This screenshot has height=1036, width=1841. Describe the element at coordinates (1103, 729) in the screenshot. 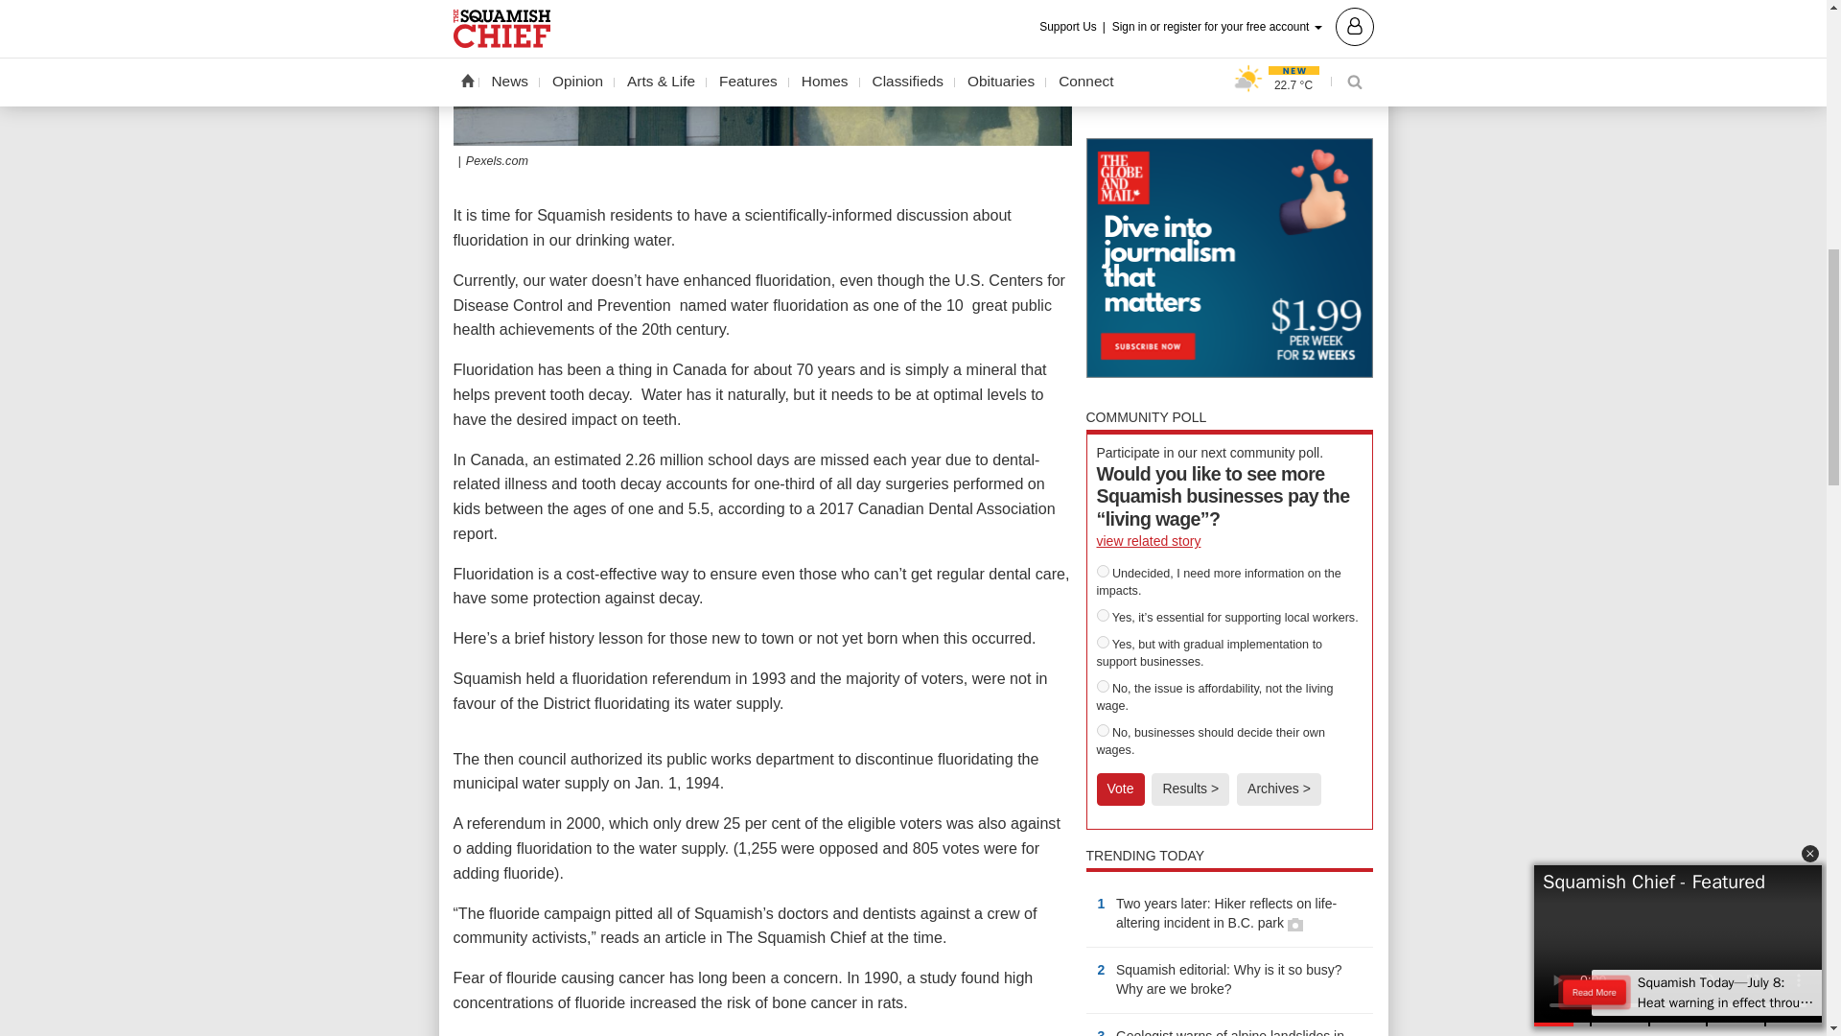

I see `122896` at that location.